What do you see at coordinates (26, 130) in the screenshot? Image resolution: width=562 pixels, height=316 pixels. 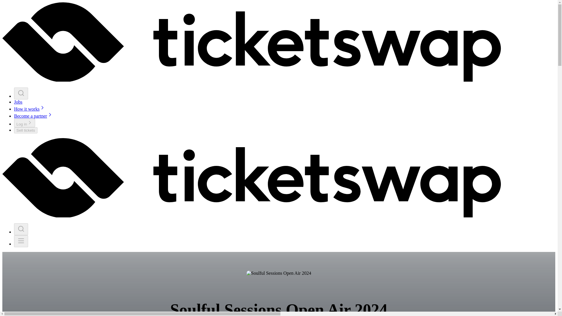 I see `Sell tickets` at bounding box center [26, 130].